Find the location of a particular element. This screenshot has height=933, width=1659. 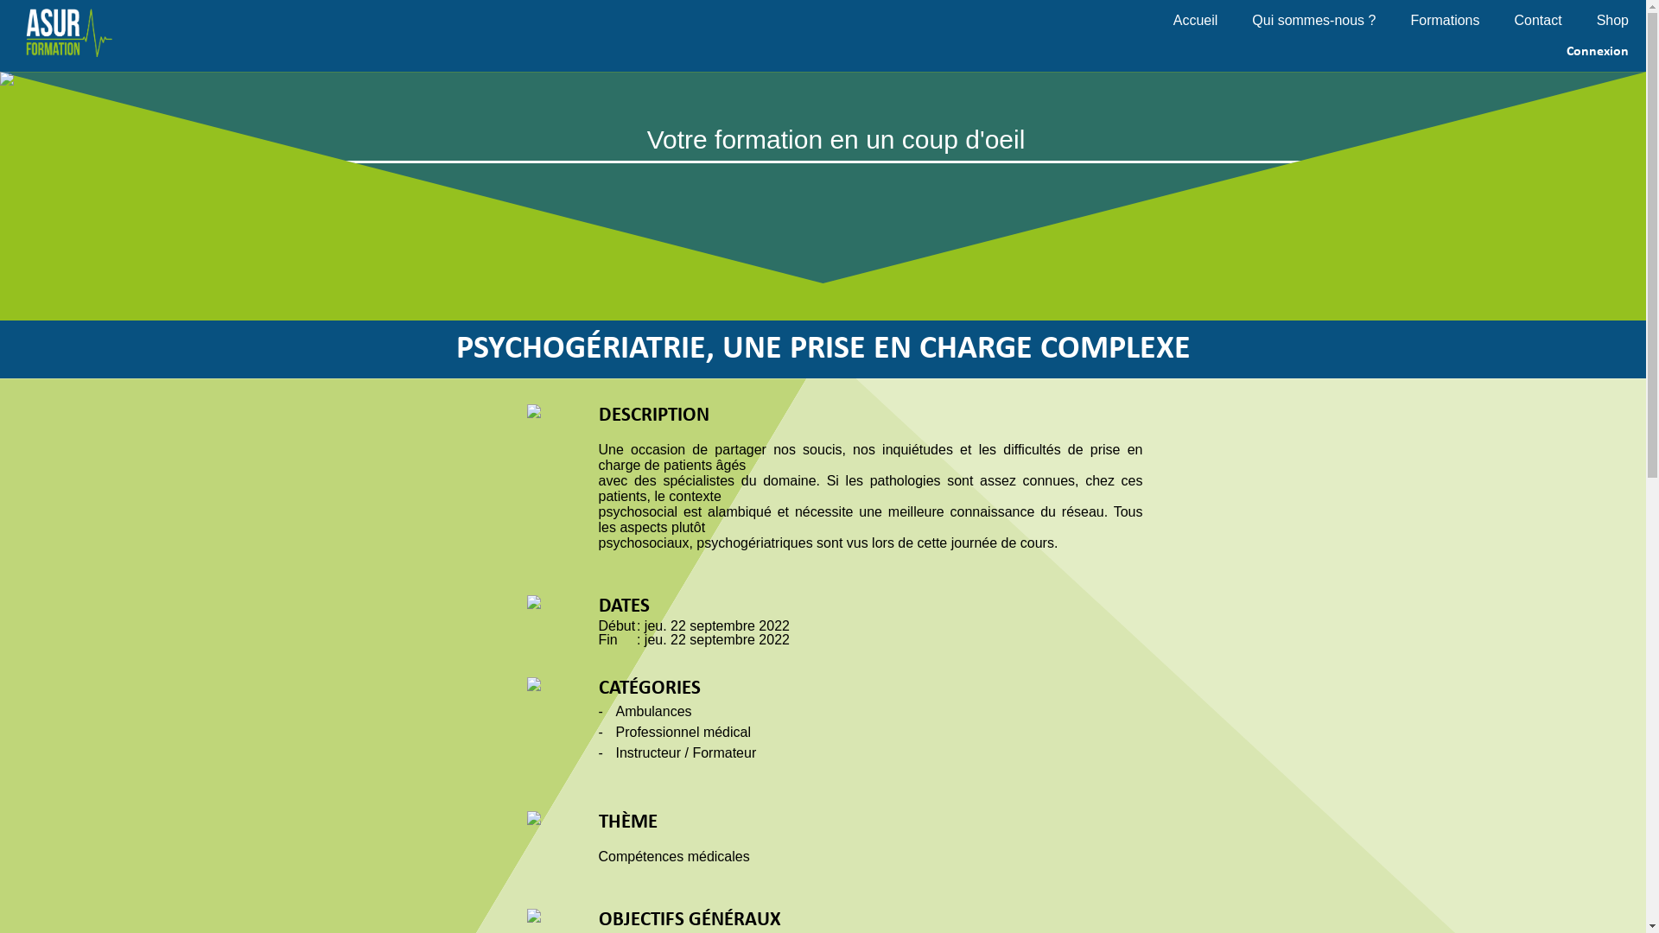

Contact is located at coordinates (1555, 21).